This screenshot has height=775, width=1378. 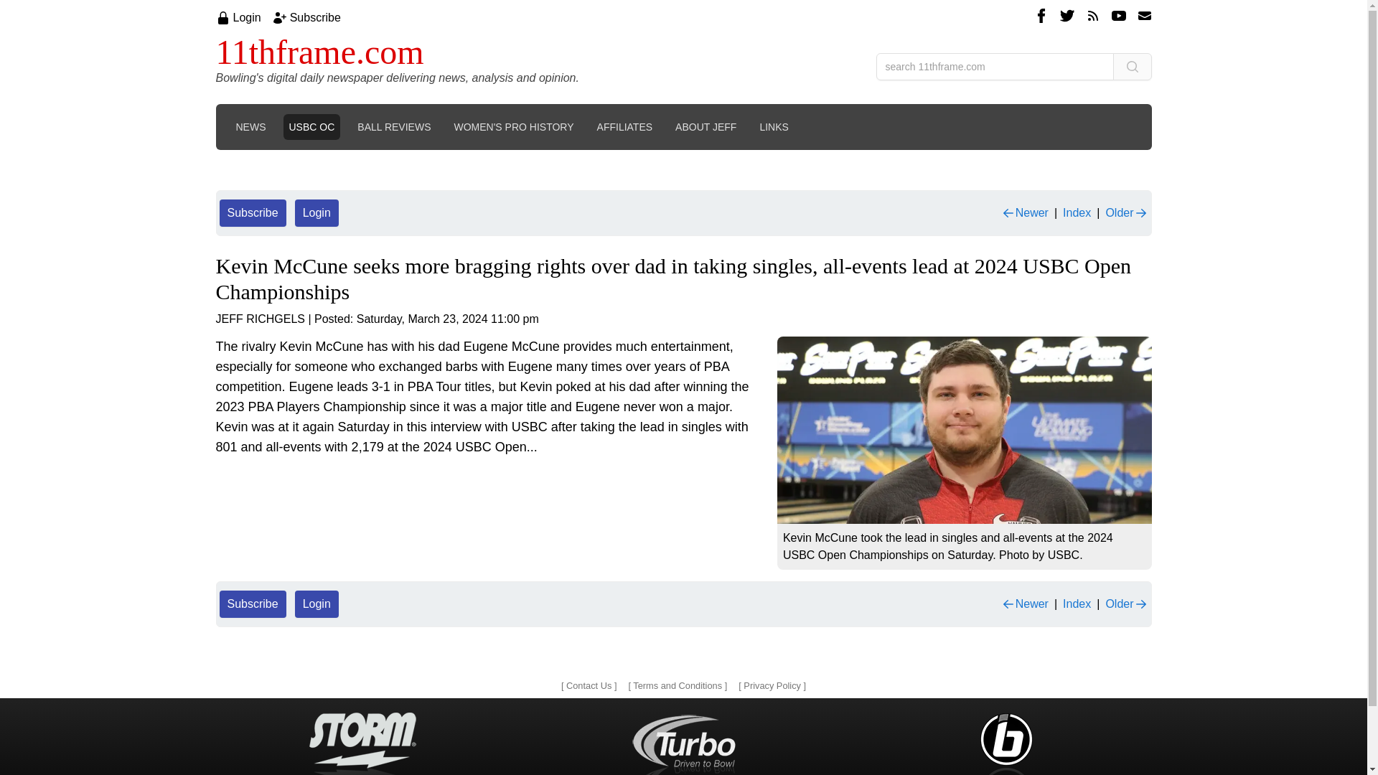 What do you see at coordinates (319, 52) in the screenshot?
I see `11thframe.com` at bounding box center [319, 52].